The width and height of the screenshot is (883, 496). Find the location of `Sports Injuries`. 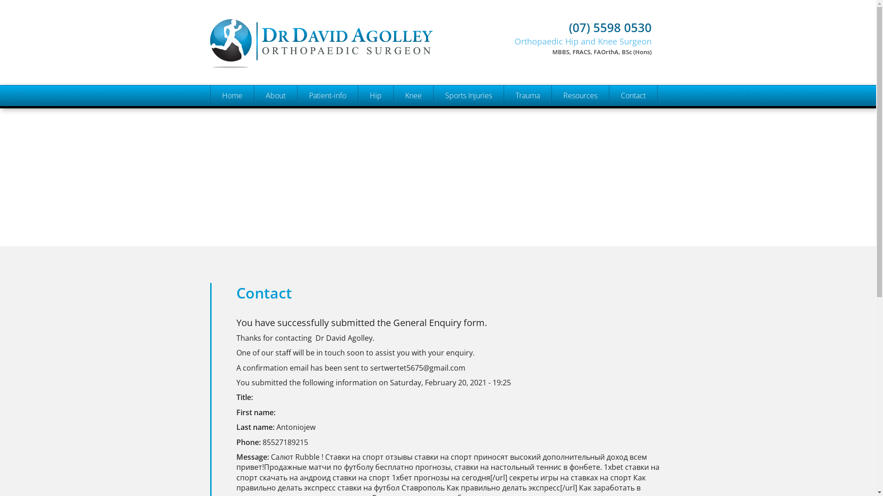

Sports Injuries is located at coordinates (468, 96).